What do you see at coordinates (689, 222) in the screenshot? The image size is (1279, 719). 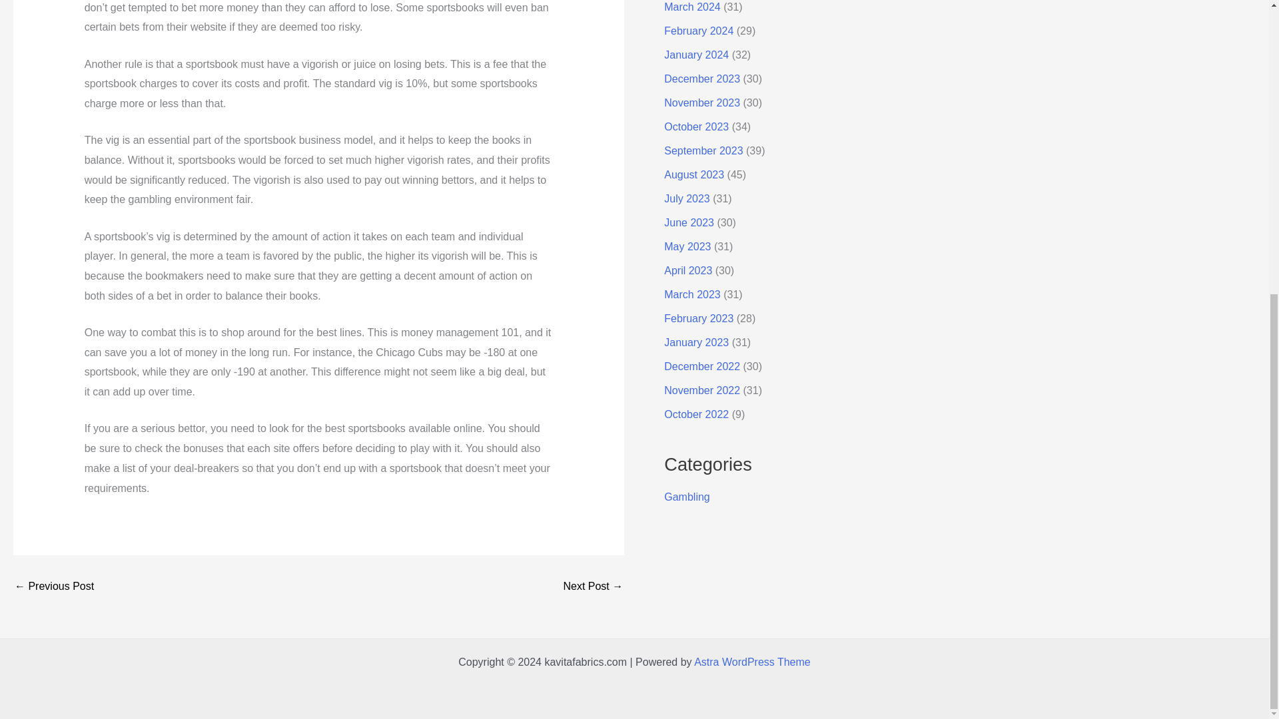 I see `June 2023` at bounding box center [689, 222].